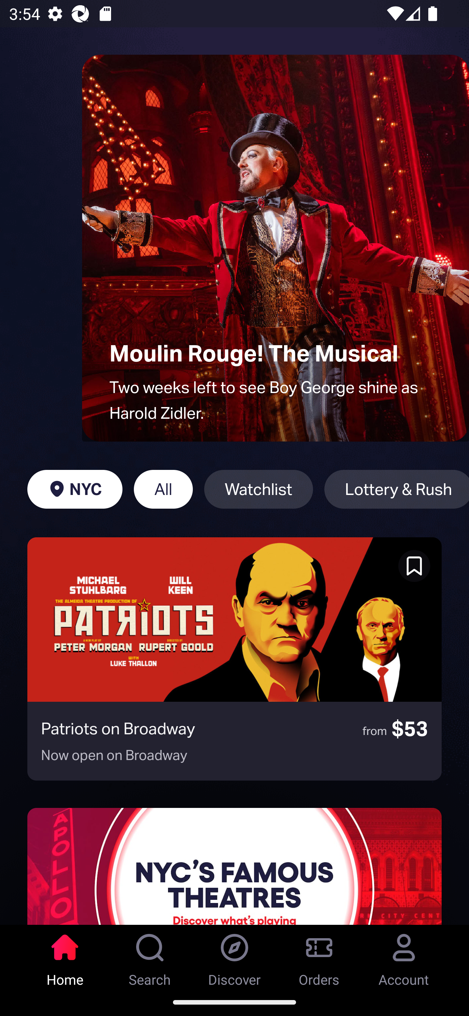  I want to click on All, so click(163, 489).